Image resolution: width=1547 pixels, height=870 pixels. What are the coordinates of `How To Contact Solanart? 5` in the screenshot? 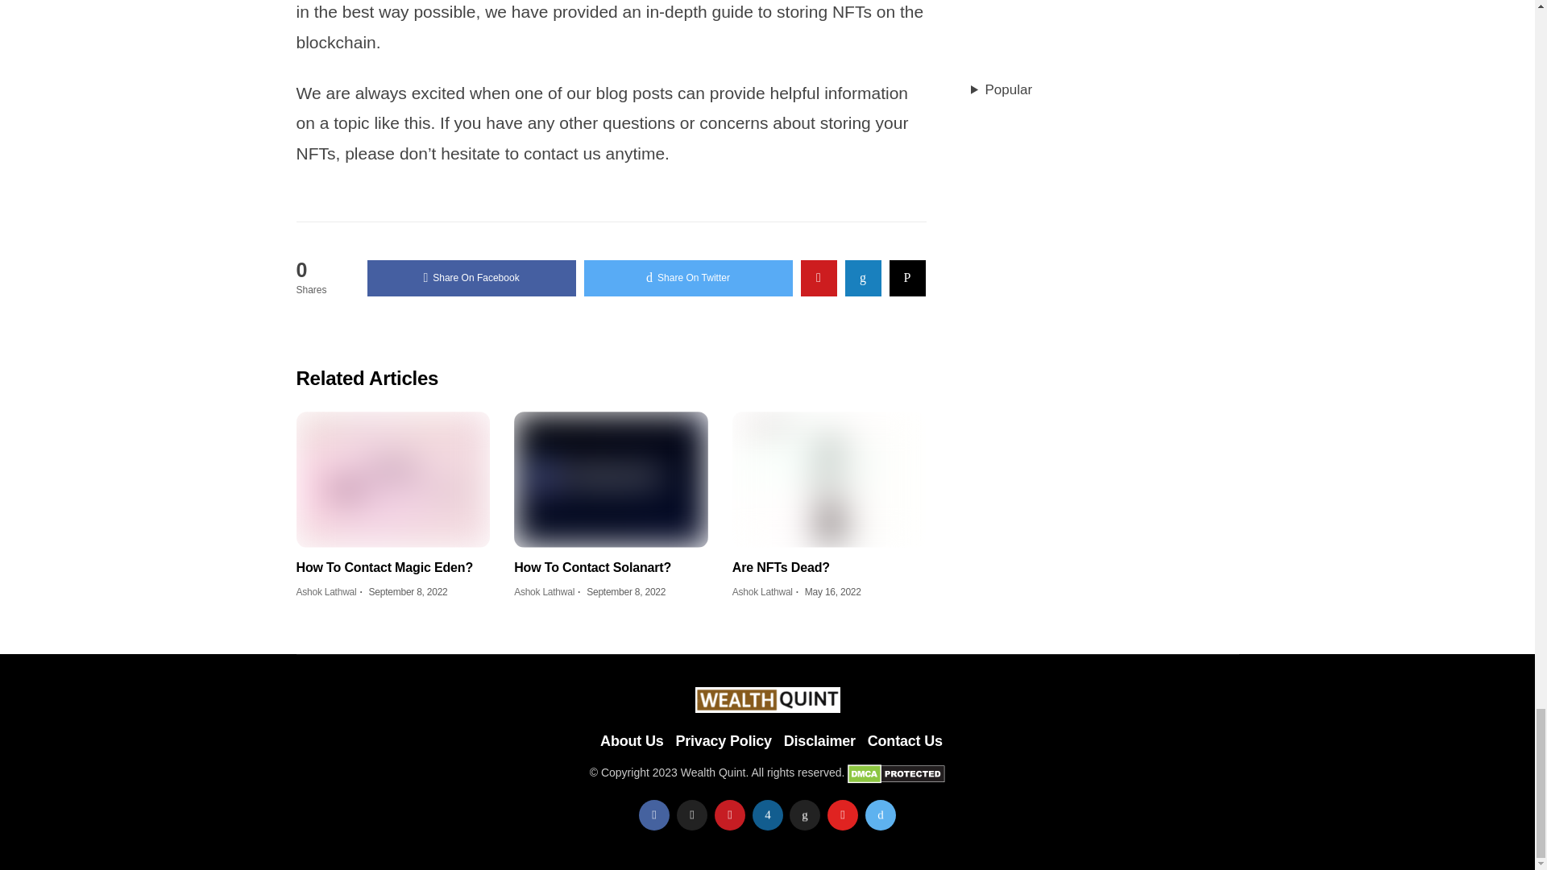 It's located at (611, 478).